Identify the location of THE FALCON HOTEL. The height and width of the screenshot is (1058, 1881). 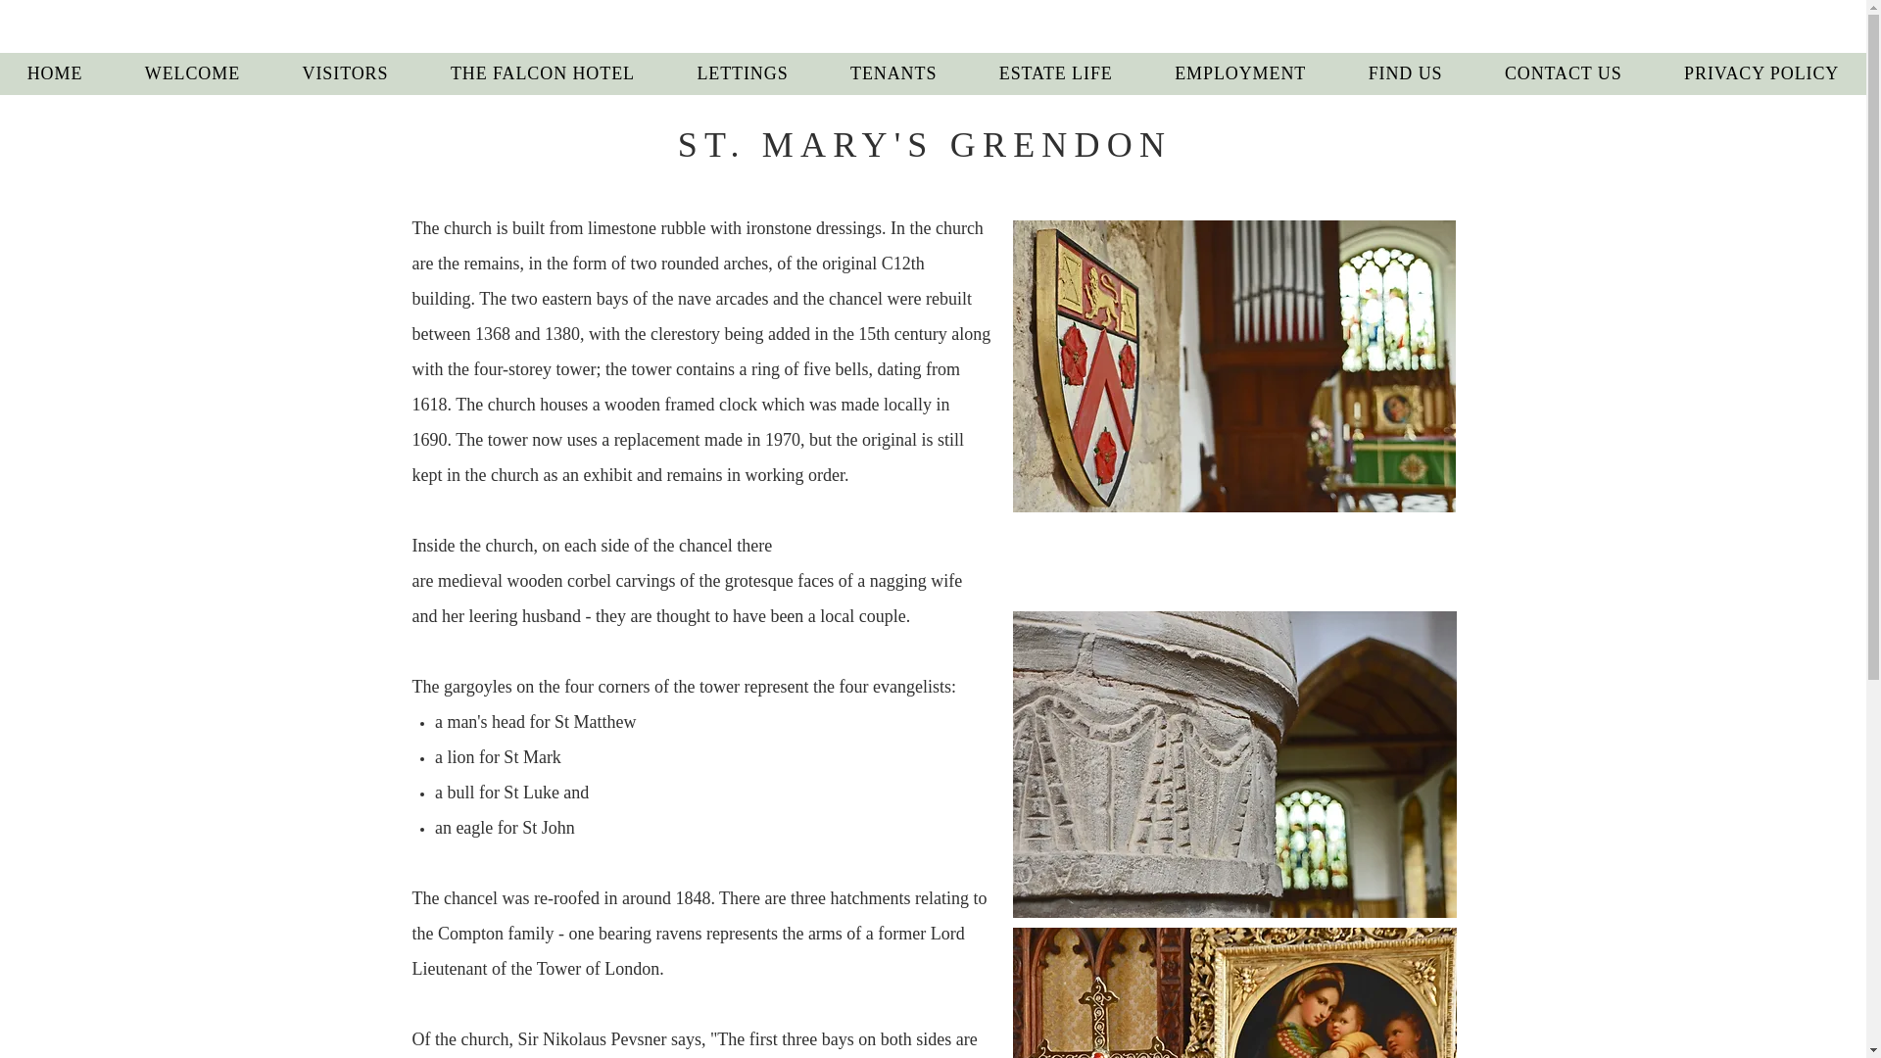
(543, 74).